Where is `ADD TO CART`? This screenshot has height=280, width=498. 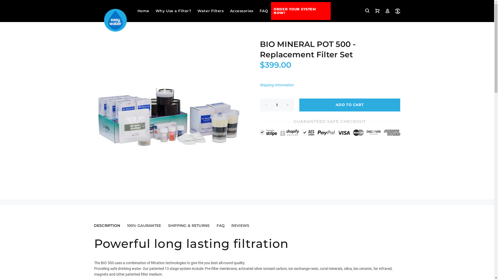
ADD TO CART is located at coordinates (350, 105).